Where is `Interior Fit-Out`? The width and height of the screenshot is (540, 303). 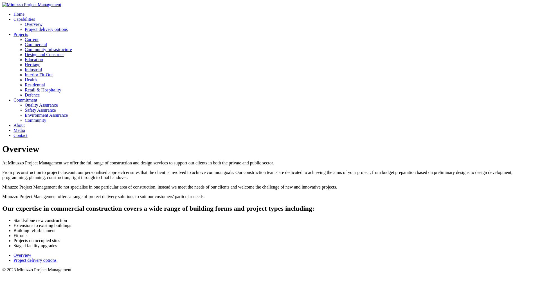
Interior Fit-Out is located at coordinates (39, 75).